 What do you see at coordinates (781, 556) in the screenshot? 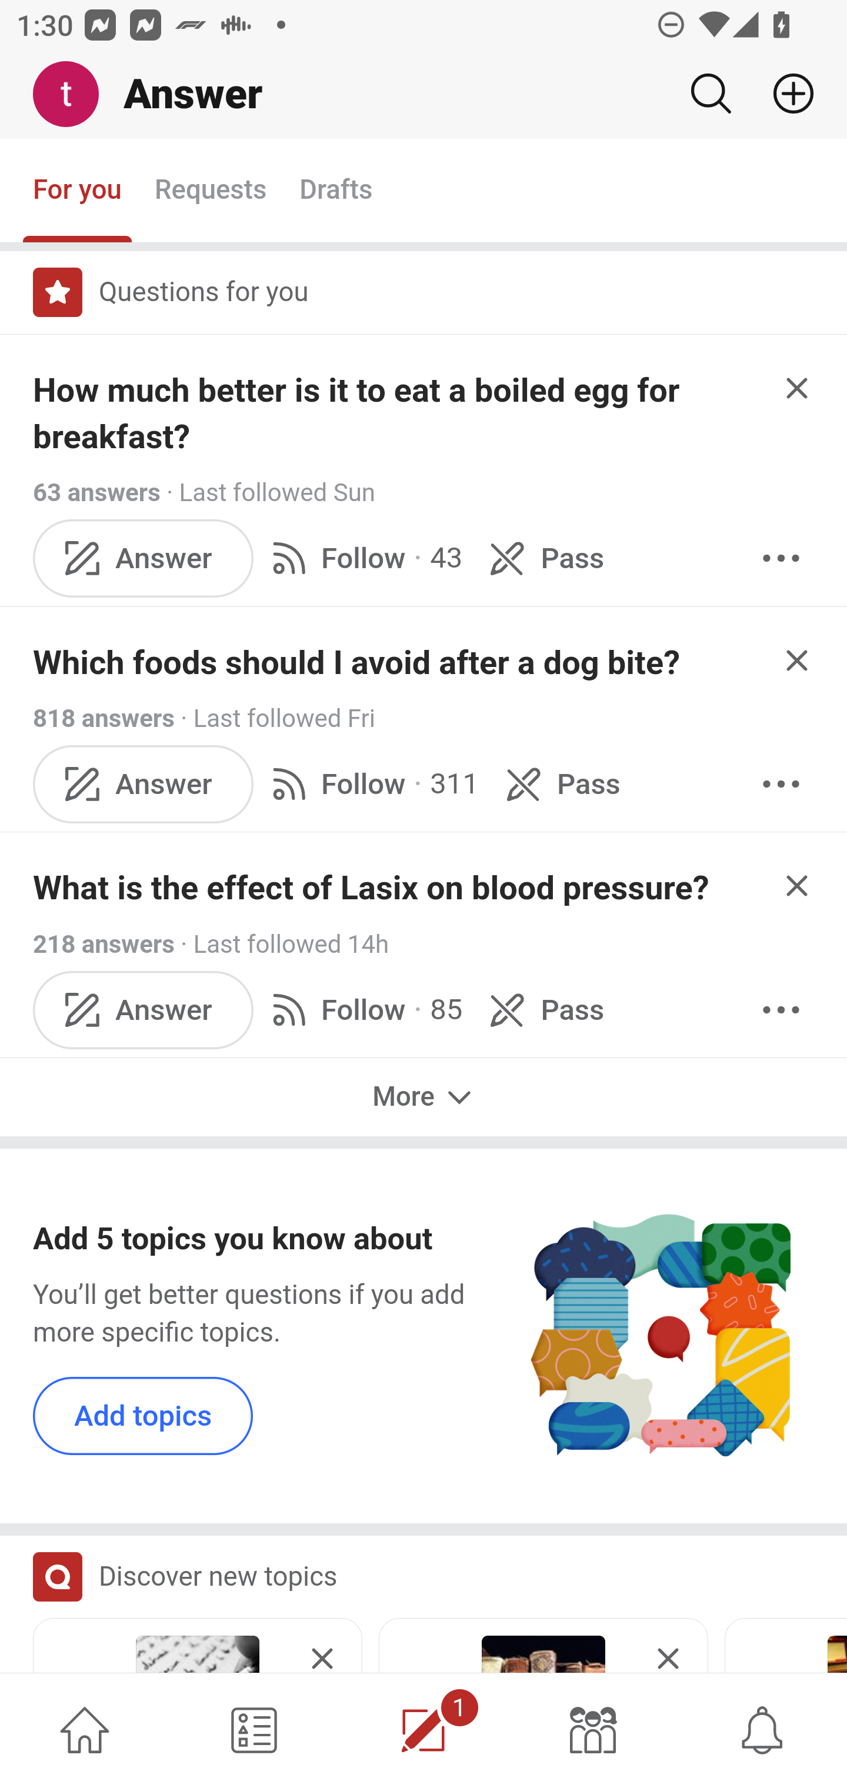
I see `More` at bounding box center [781, 556].